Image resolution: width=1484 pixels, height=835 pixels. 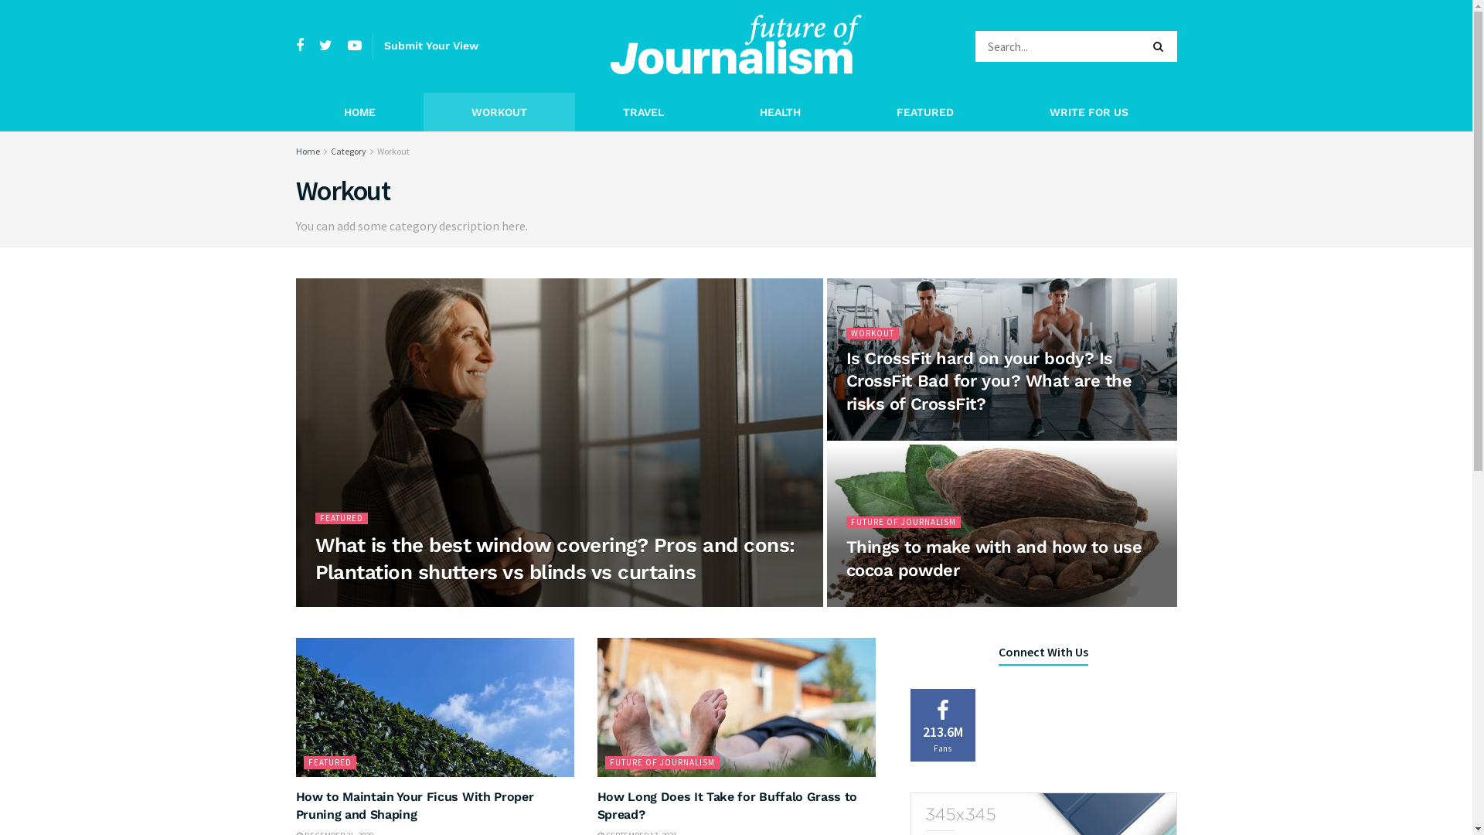 I want to click on HOME, so click(x=359, y=112).